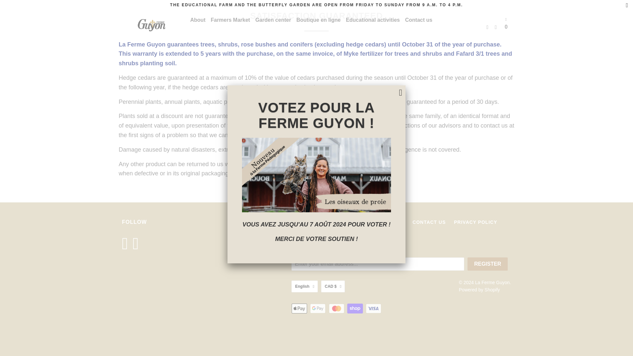 The image size is (633, 356). I want to click on About, so click(198, 20).